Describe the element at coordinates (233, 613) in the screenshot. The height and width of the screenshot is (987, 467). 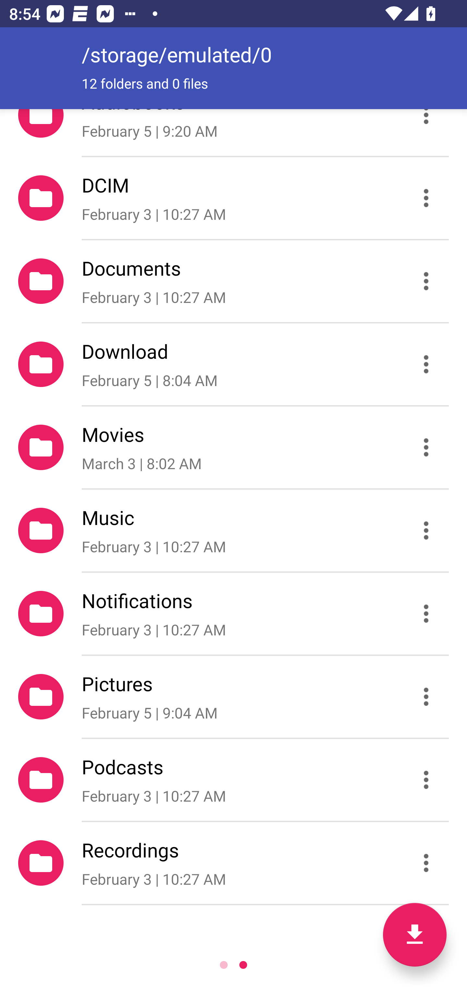
I see `Notifications February 3 | 10:27 AM` at that location.